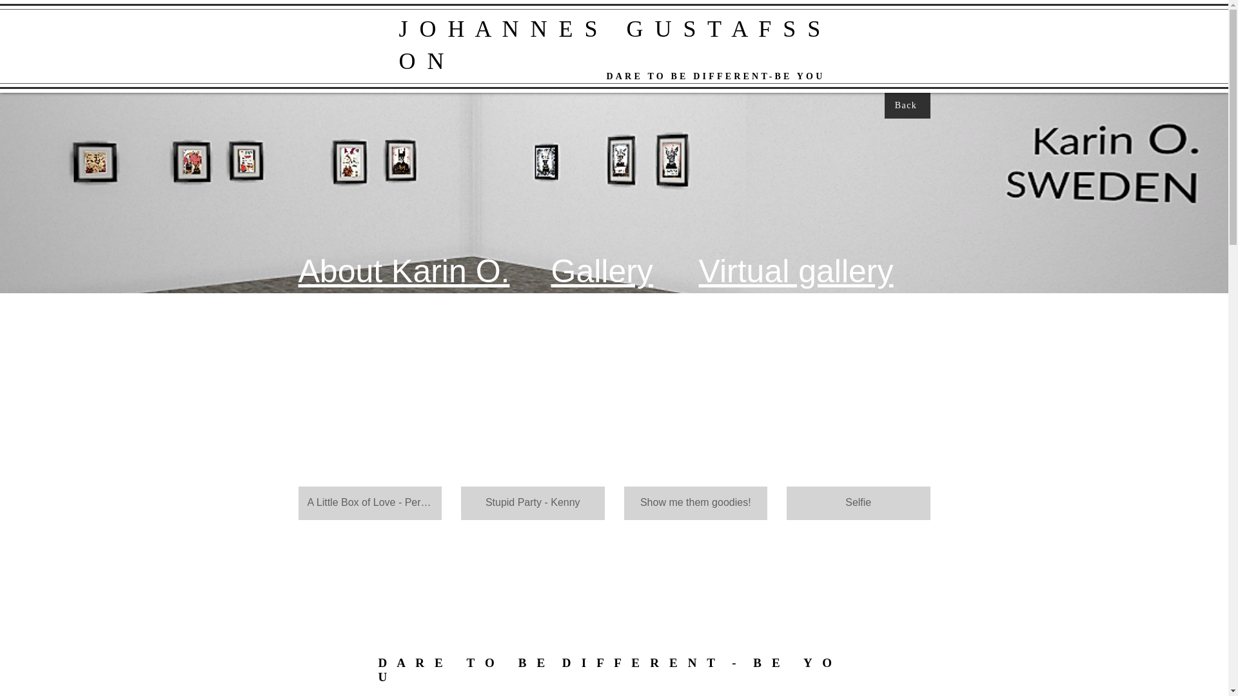 The width and height of the screenshot is (1238, 696). I want to click on Back, so click(908, 105).